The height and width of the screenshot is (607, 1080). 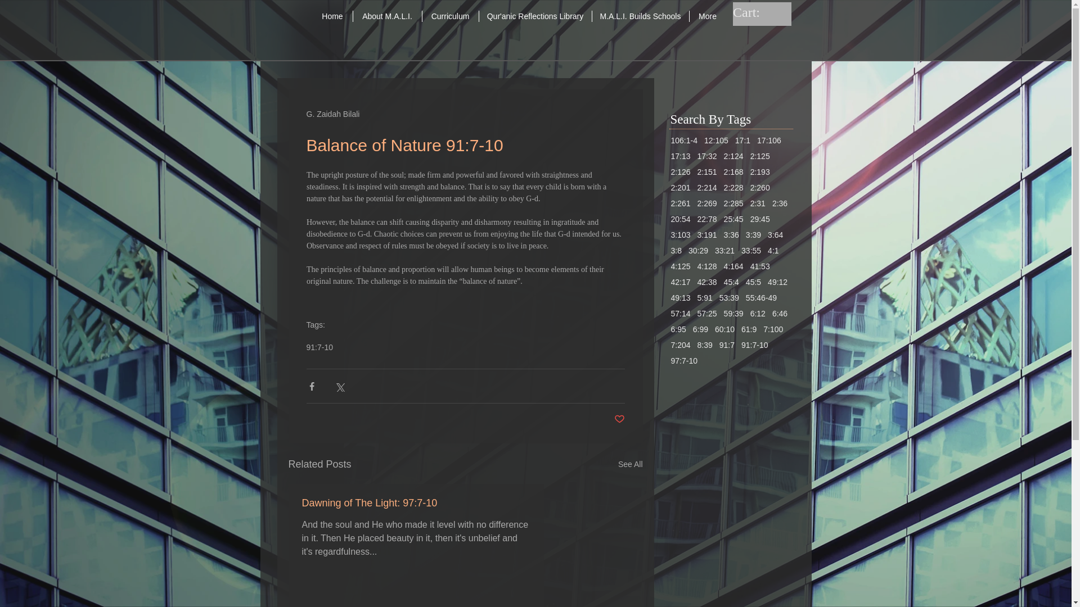 I want to click on 17:32, so click(x=707, y=156).